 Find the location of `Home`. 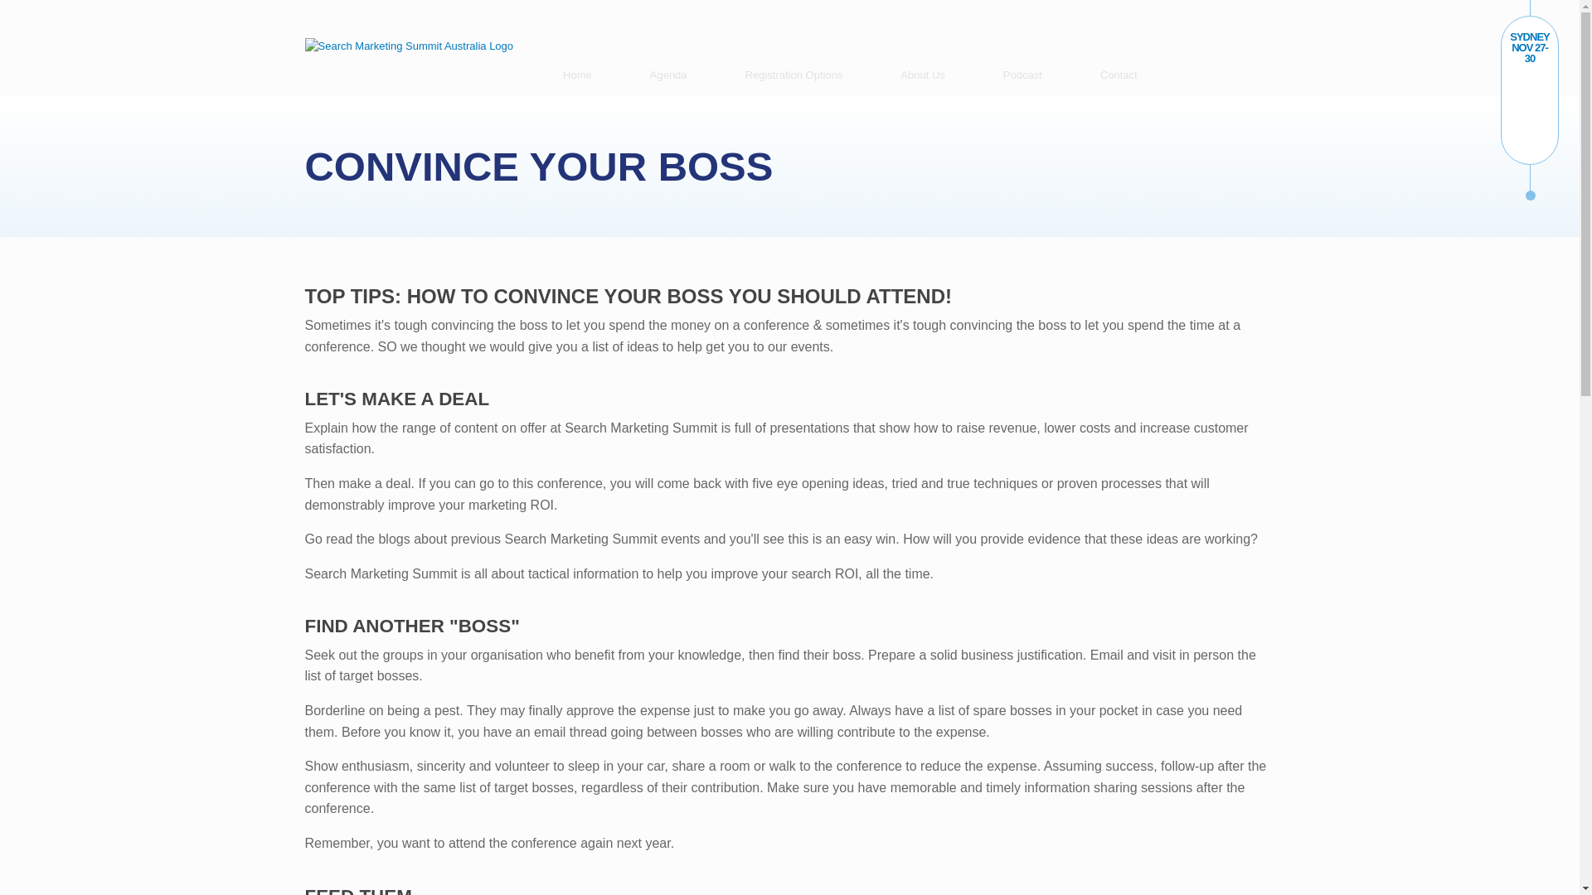

Home is located at coordinates (577, 75).